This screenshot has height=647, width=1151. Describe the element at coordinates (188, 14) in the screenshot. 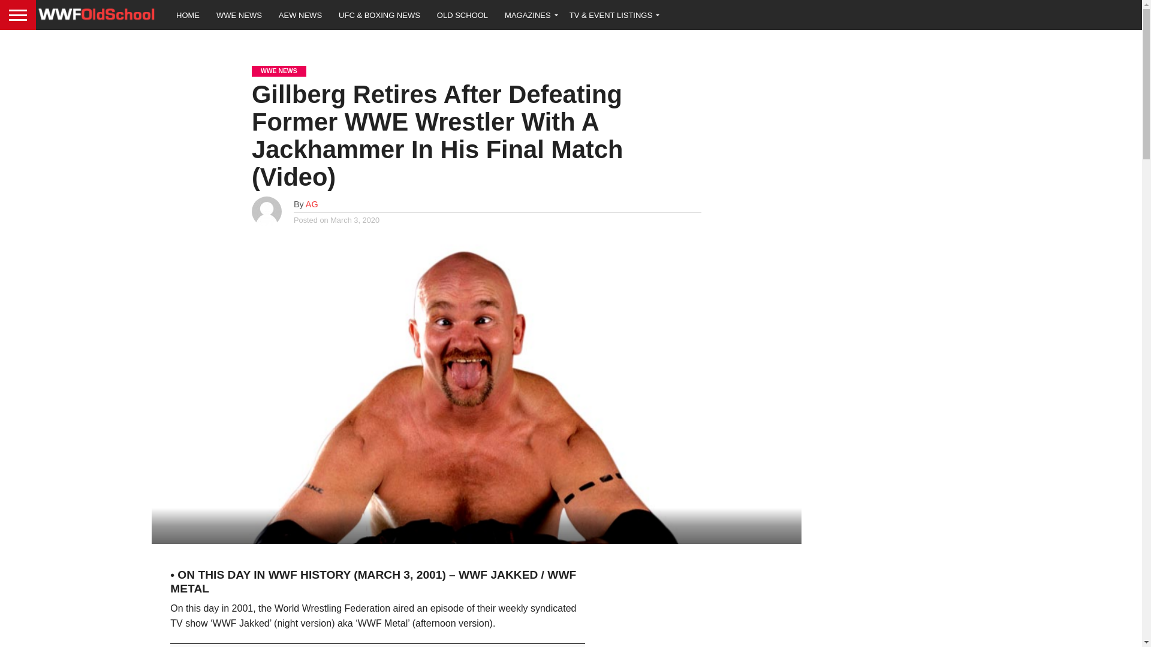

I see `HOME` at that location.